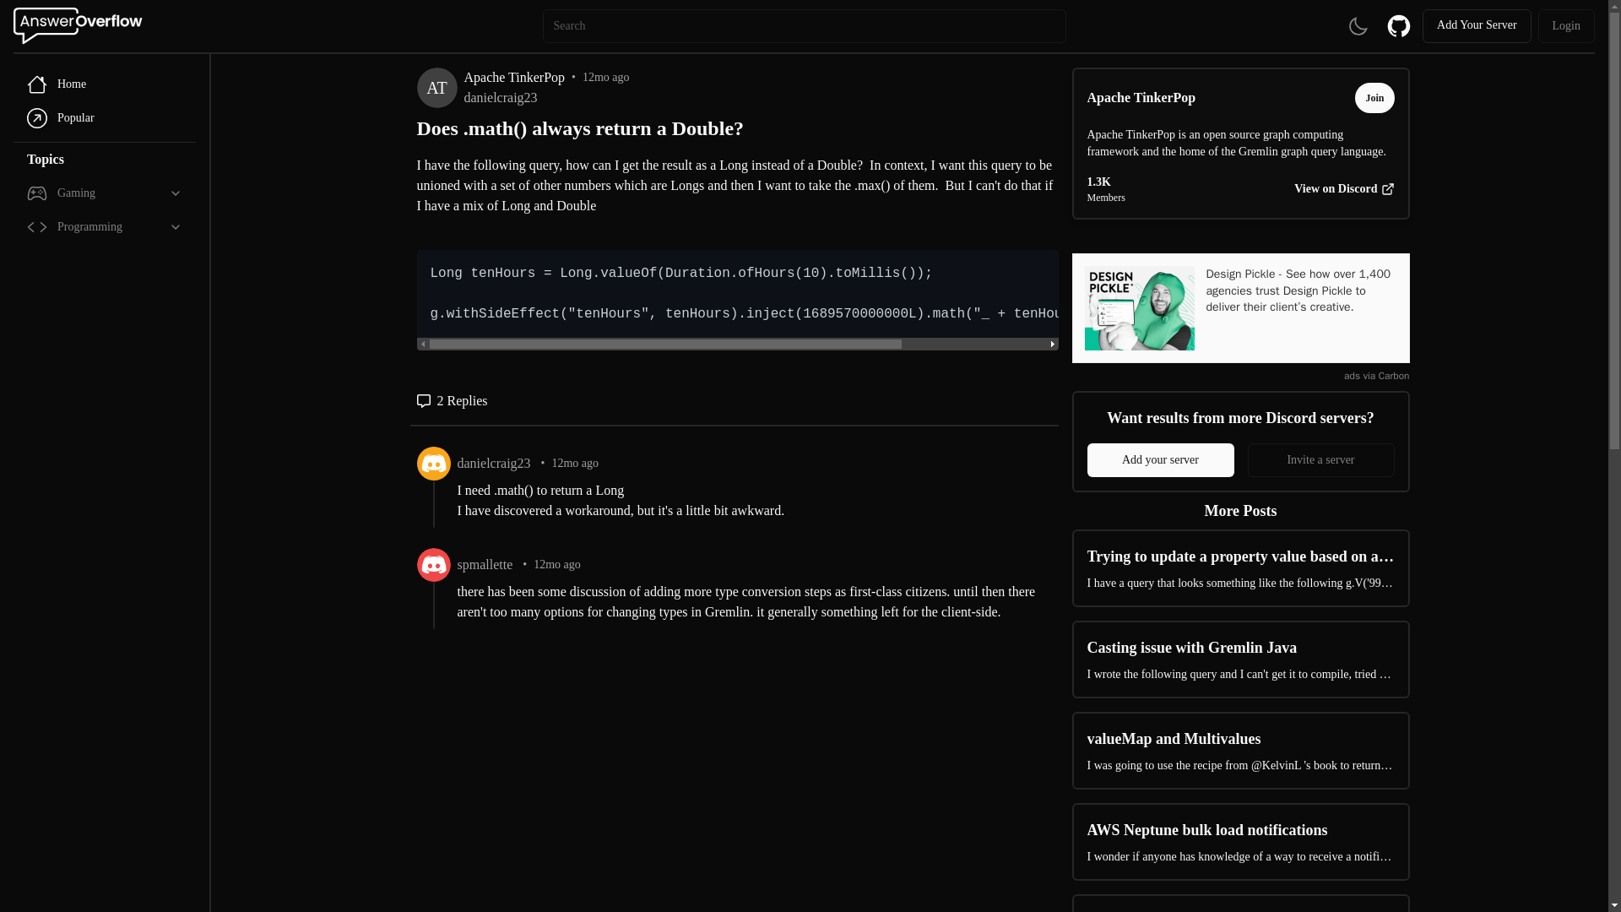  Describe the element at coordinates (105, 193) in the screenshot. I see `Gaming` at that location.